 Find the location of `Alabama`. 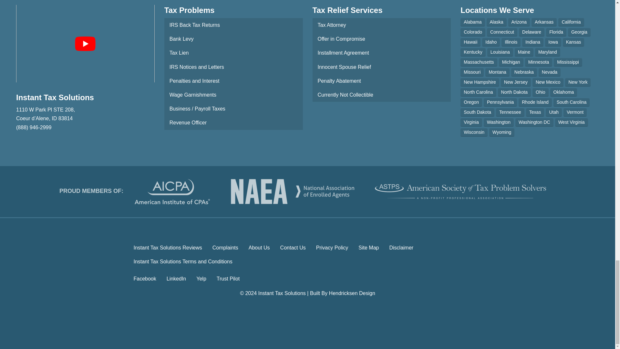

Alabama is located at coordinates (473, 22).